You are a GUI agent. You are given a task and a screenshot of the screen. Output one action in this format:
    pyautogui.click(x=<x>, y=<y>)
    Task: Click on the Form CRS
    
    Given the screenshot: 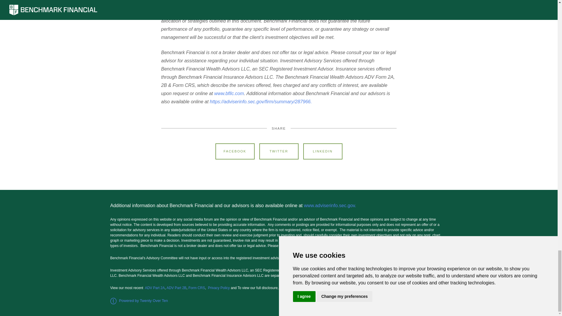 What is the action you would take?
    pyautogui.click(x=197, y=288)
    